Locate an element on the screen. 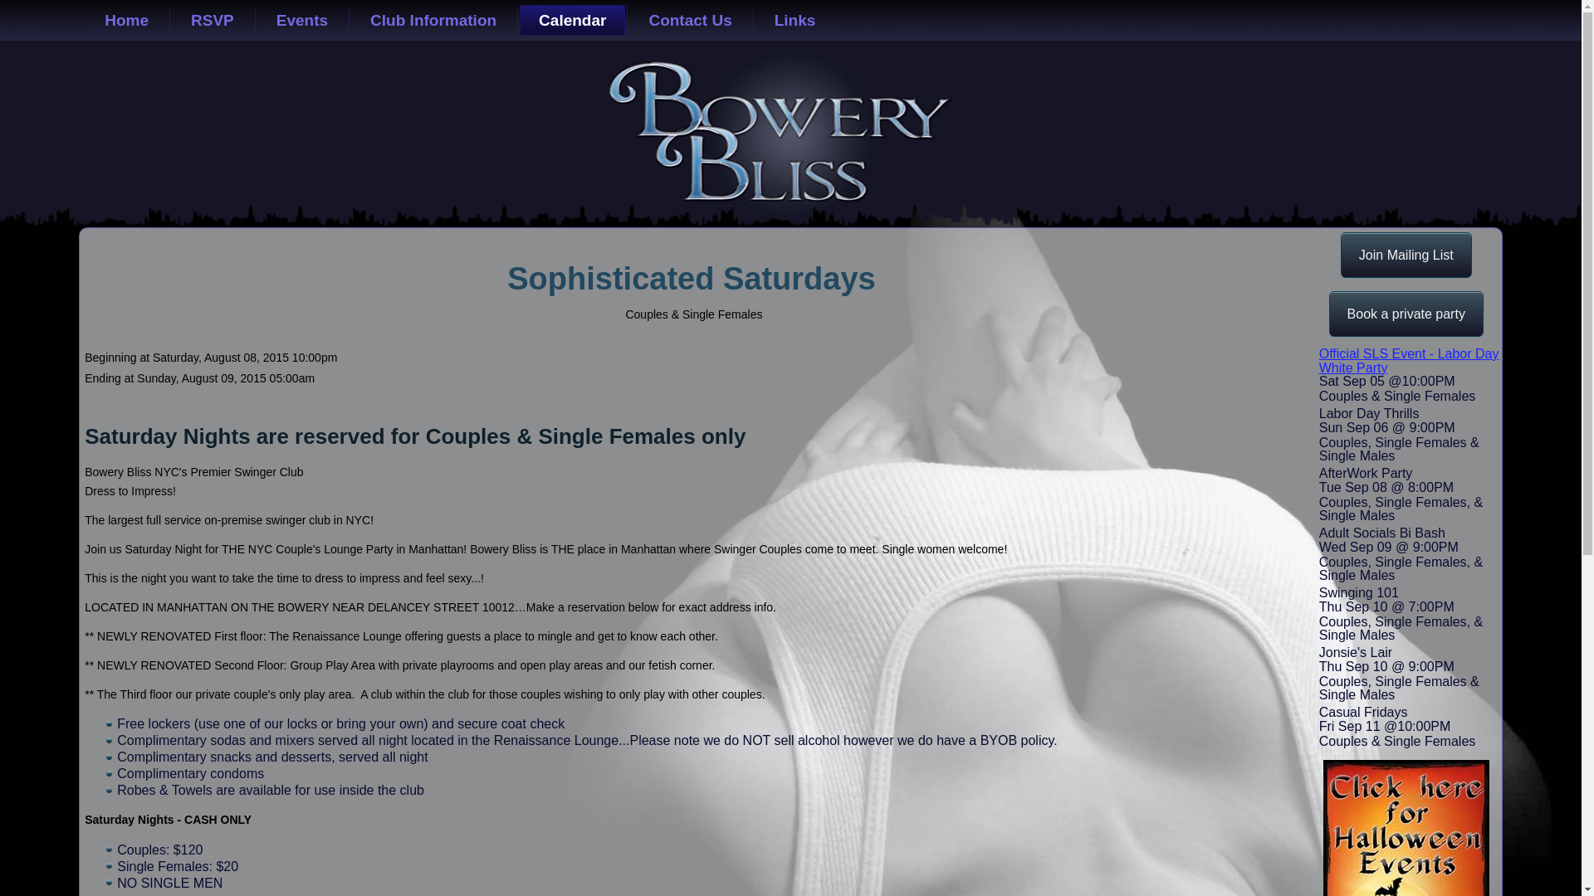 The height and width of the screenshot is (896, 1594). RSVP is located at coordinates (213, 20).